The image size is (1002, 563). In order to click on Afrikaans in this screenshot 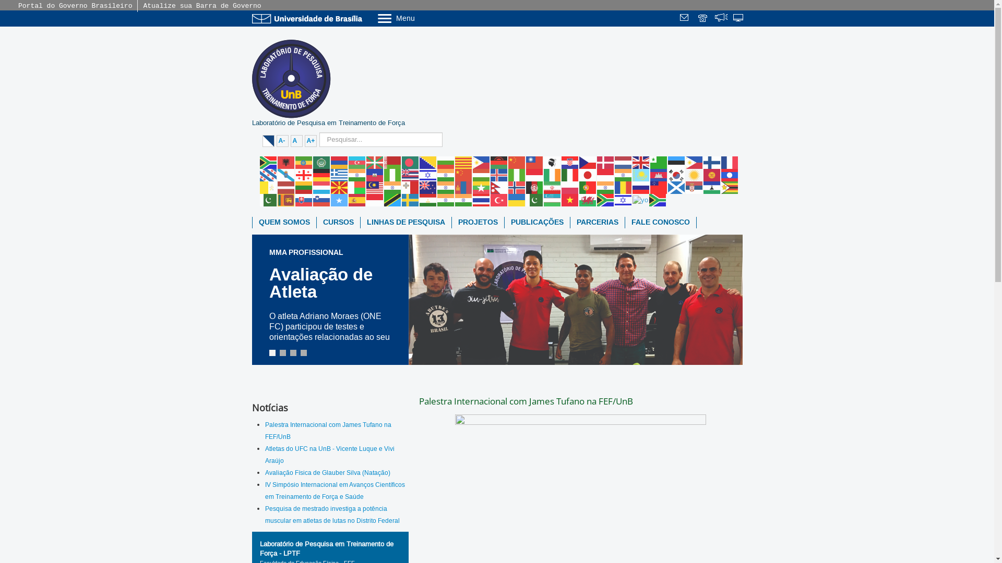, I will do `click(269, 162)`.